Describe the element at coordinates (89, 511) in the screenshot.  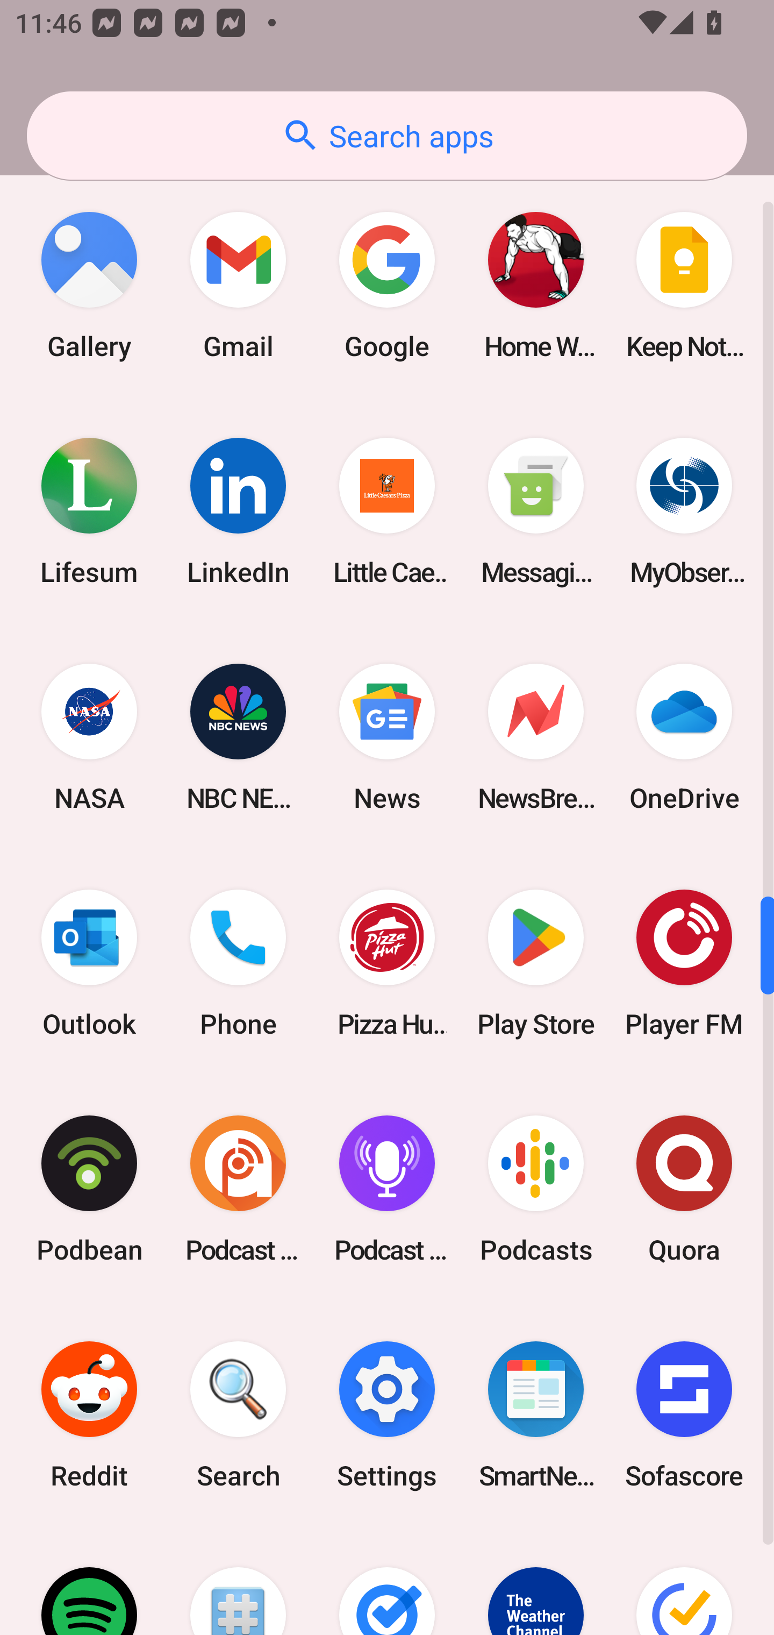
I see `Lifesum` at that location.